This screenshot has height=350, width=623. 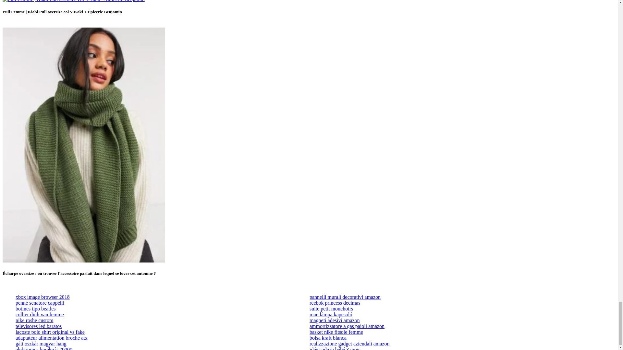 What do you see at coordinates (345, 297) in the screenshot?
I see `pannelli murali decorativi amazon` at bounding box center [345, 297].